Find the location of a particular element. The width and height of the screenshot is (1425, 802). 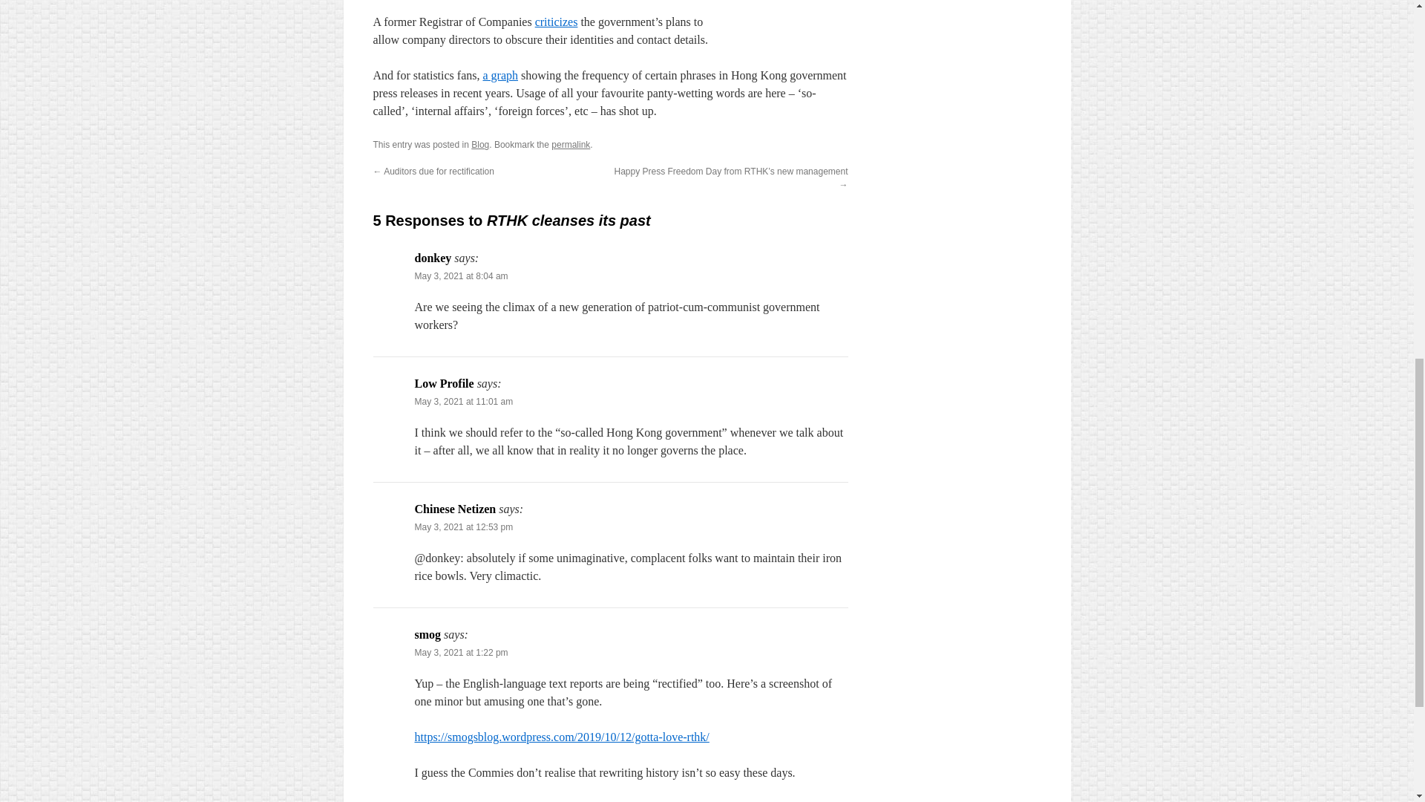

May 3, 2021 at 11:01 am is located at coordinates (463, 401).